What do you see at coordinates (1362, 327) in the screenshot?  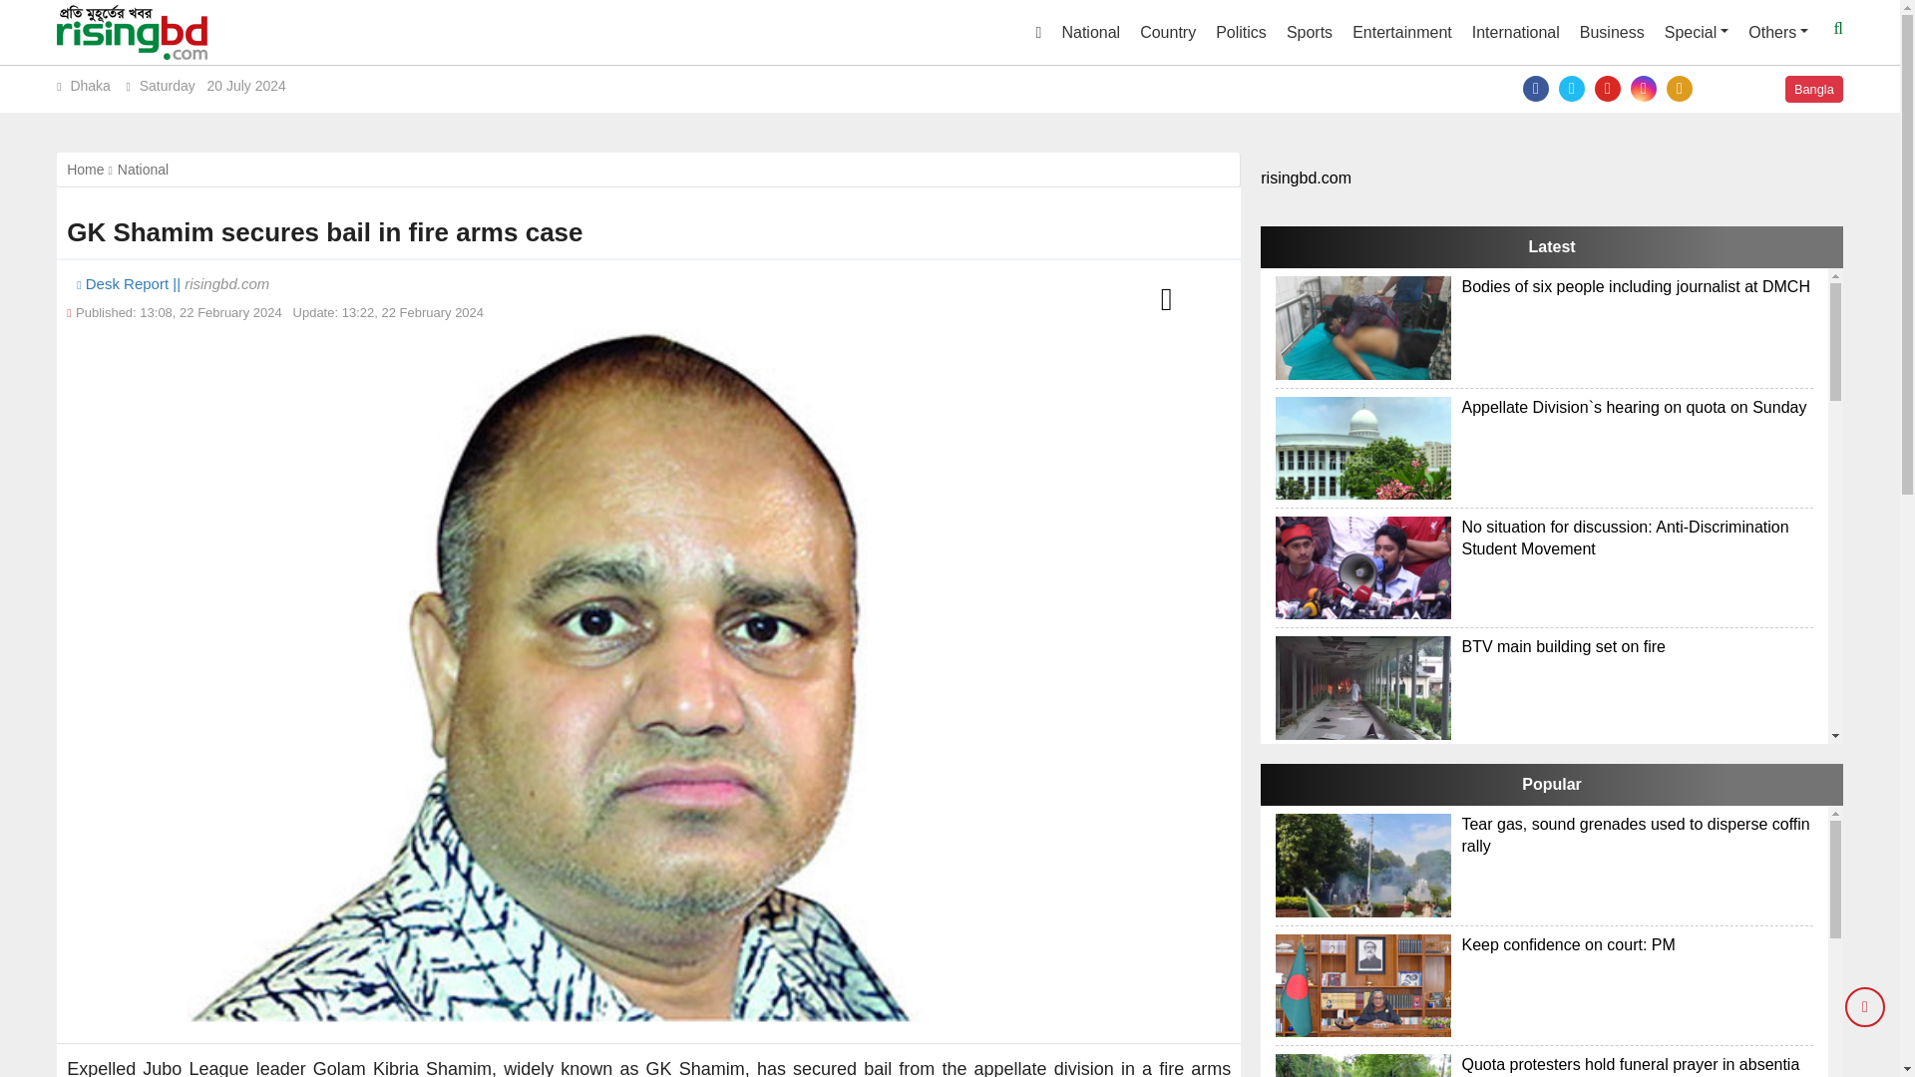 I see `Bodies of six people including journalist at DMCH` at bounding box center [1362, 327].